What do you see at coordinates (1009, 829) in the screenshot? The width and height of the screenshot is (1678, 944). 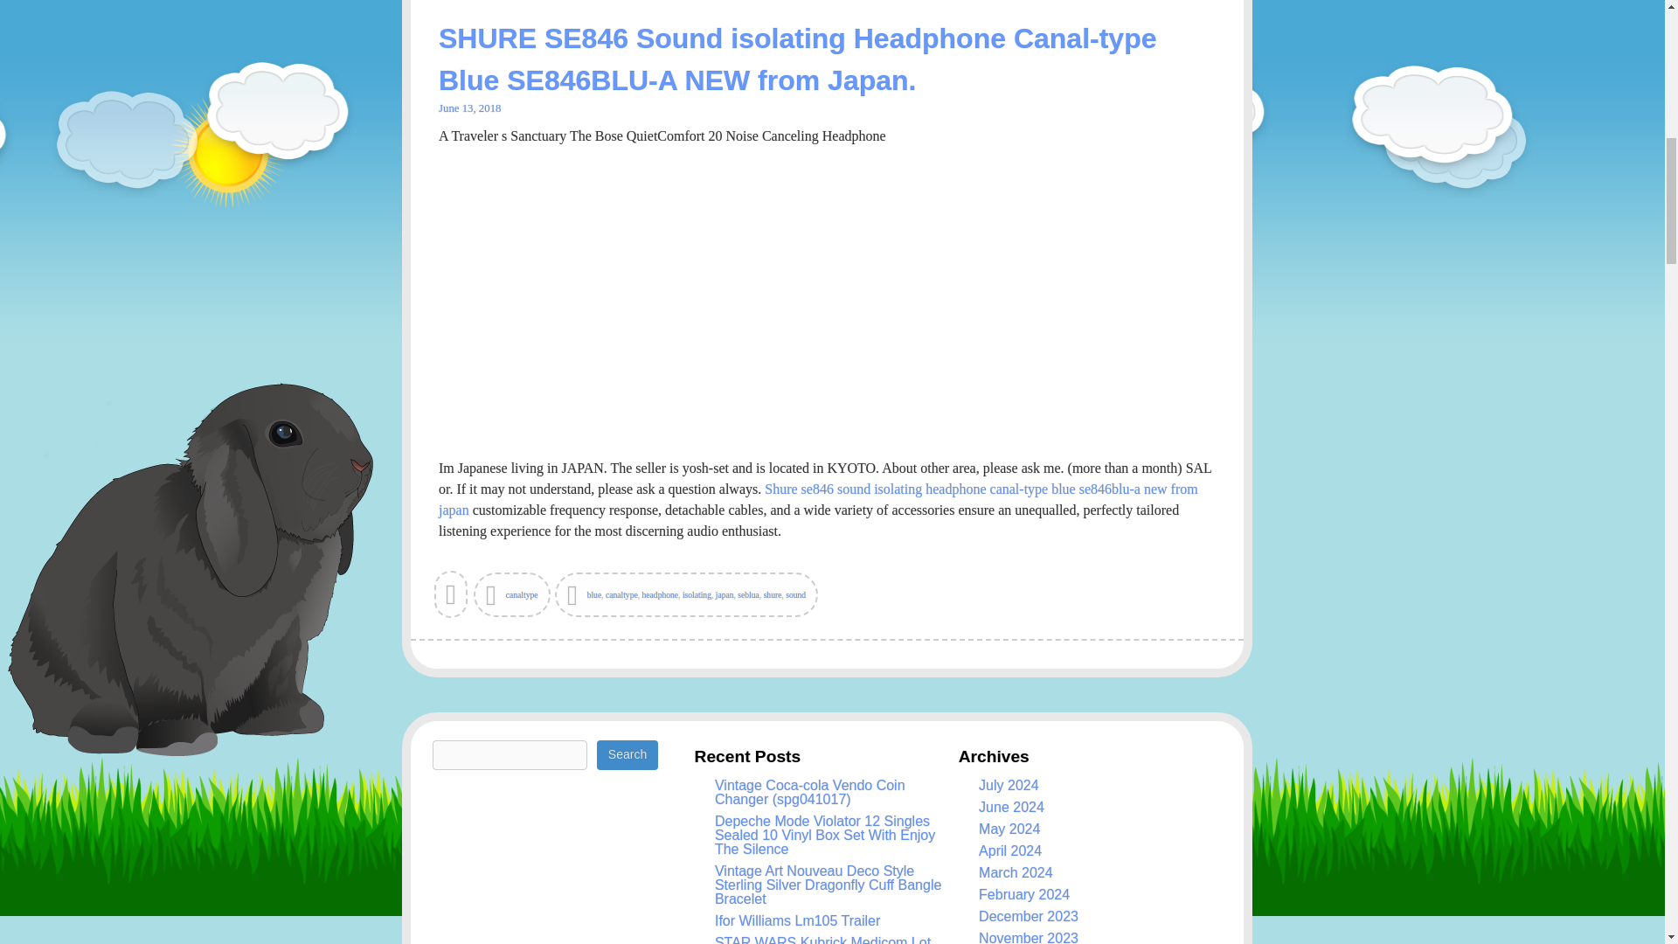 I see `May 2024` at bounding box center [1009, 829].